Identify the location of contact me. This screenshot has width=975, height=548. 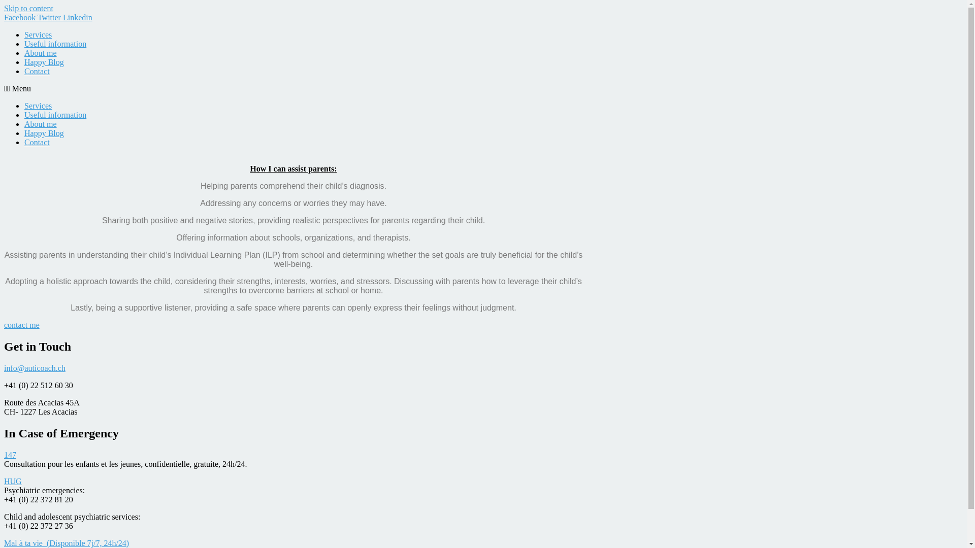
(22, 325).